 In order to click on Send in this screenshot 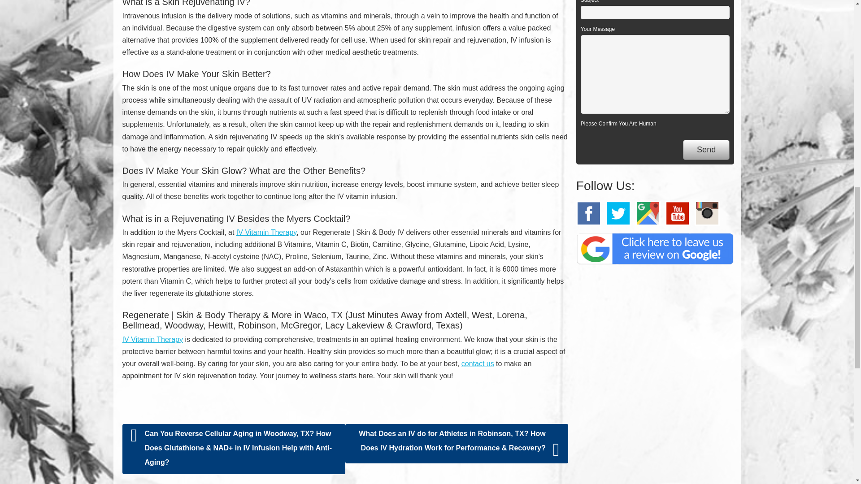, I will do `click(706, 150)`.